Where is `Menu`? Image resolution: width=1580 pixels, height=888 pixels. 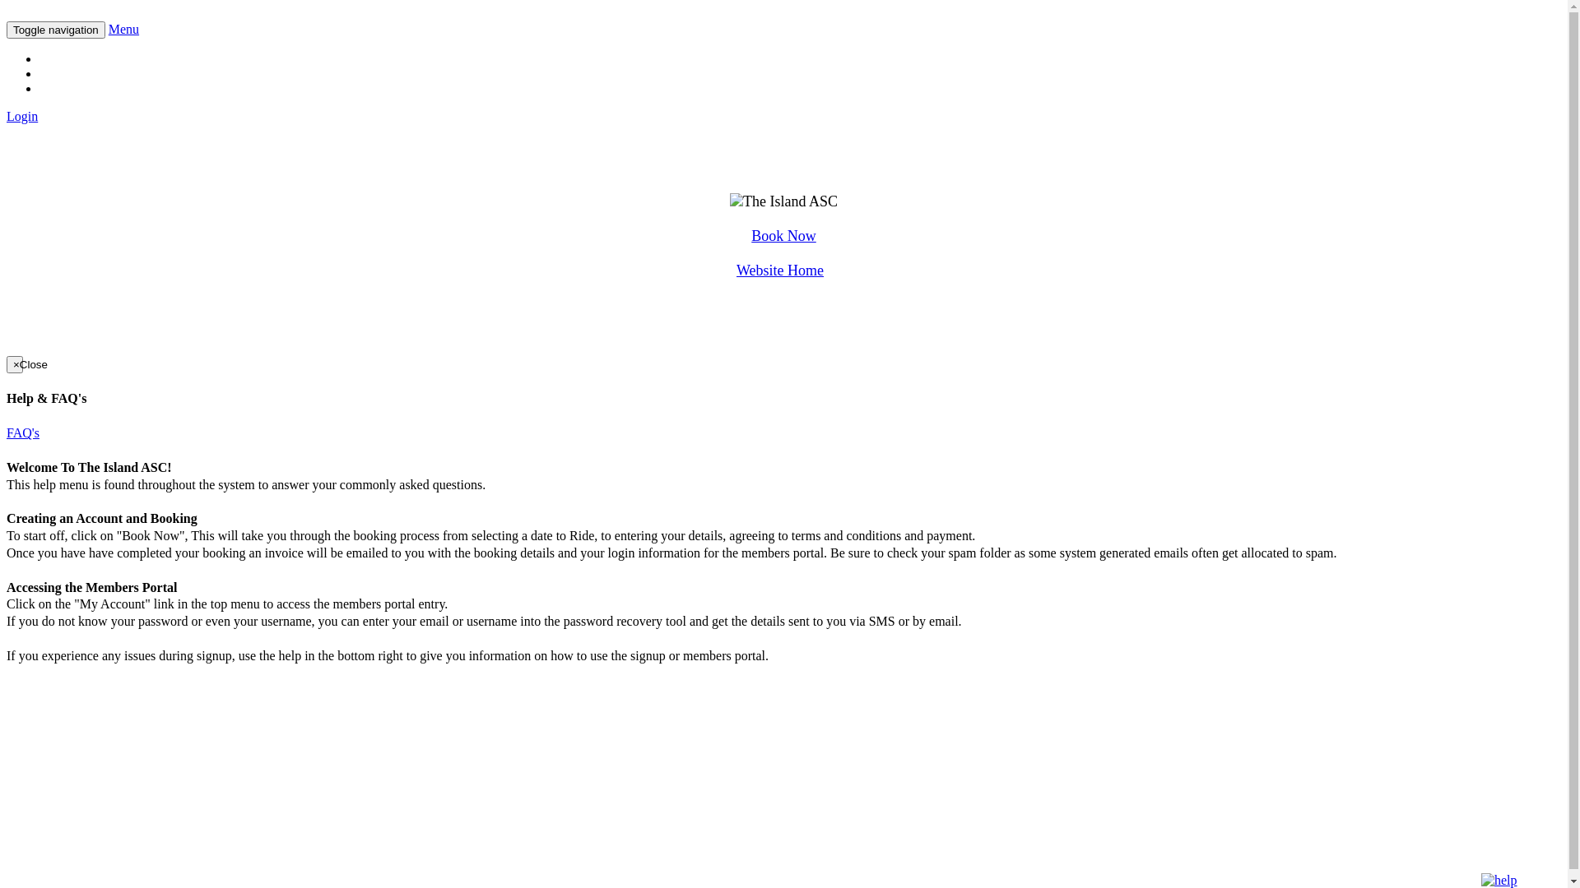
Menu is located at coordinates (123, 30).